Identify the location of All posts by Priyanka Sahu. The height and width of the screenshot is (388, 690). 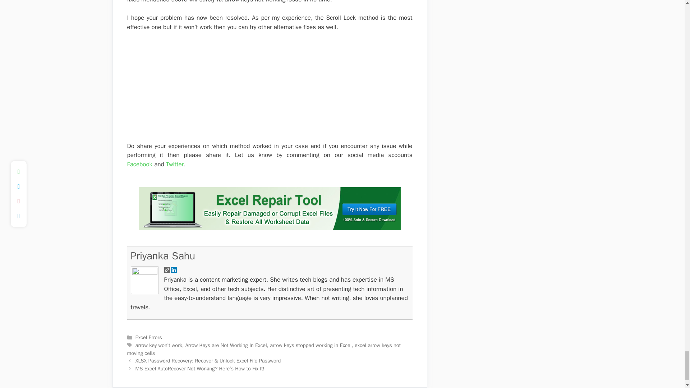
(163, 256).